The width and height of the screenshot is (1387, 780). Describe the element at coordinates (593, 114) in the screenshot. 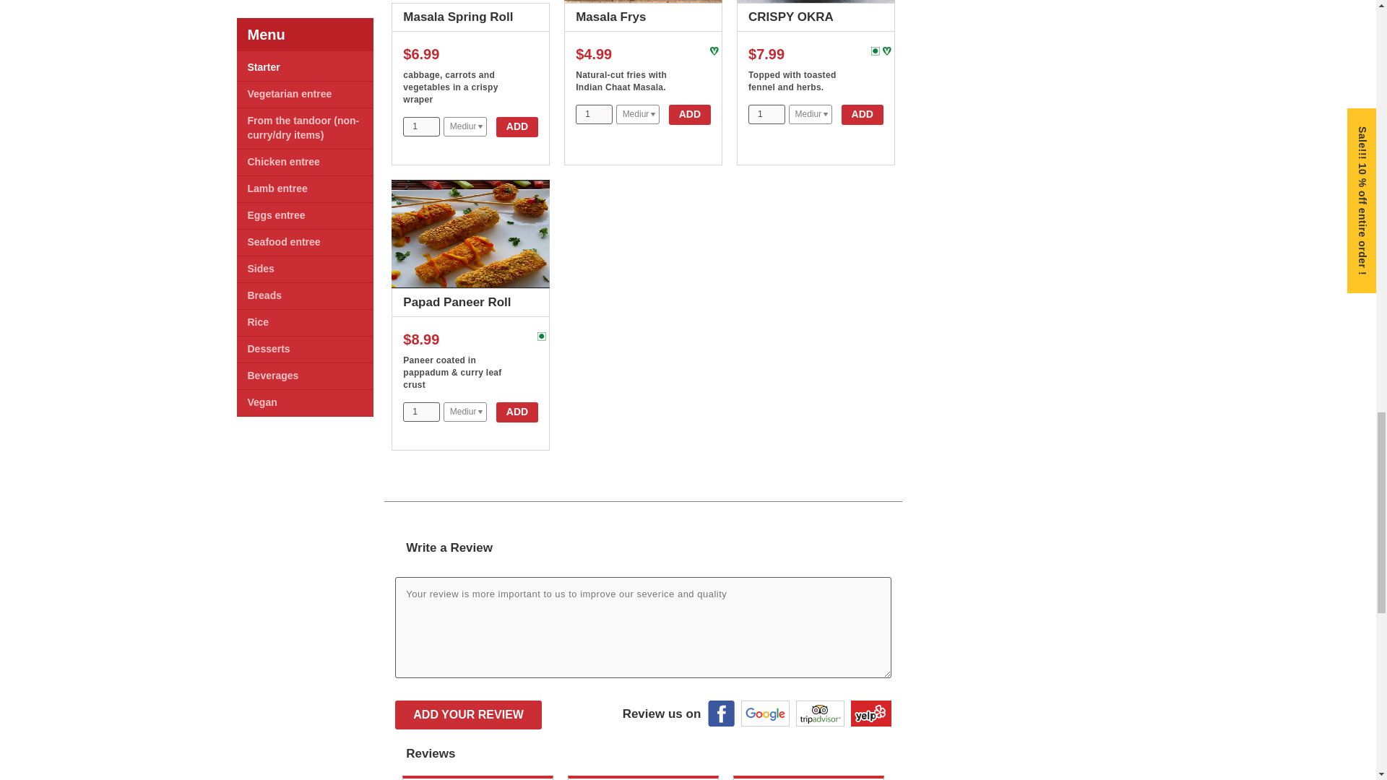

I see `1` at that location.